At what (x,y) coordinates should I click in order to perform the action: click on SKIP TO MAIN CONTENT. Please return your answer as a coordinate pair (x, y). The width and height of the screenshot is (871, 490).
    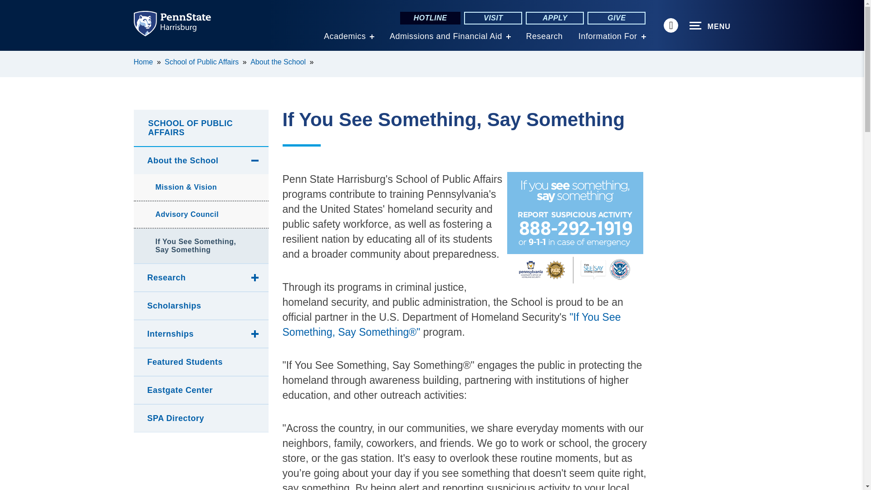
    Looking at the image, I should click on (12, 57).